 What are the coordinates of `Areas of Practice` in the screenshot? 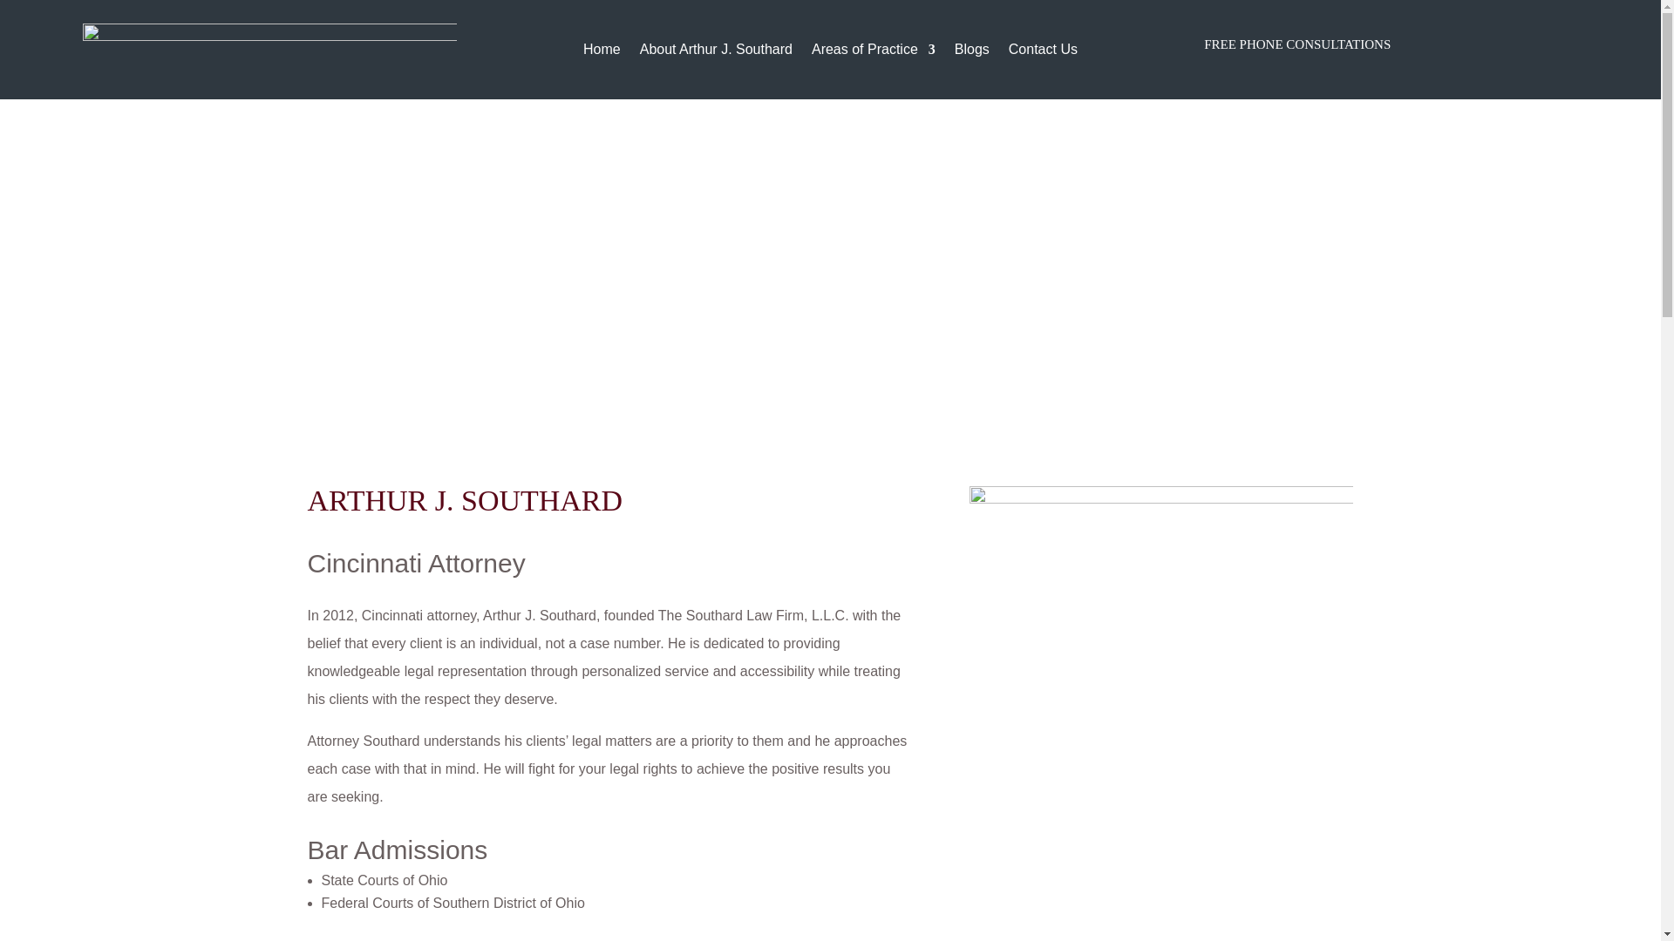 It's located at (874, 52).